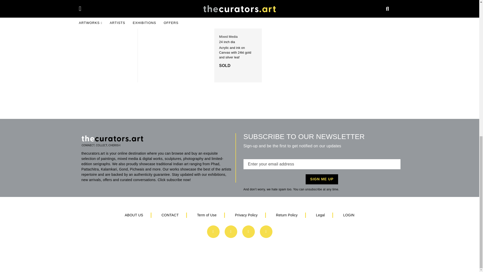  What do you see at coordinates (231, 231) in the screenshot?
I see `The Curators Art on LinkedIn` at bounding box center [231, 231].